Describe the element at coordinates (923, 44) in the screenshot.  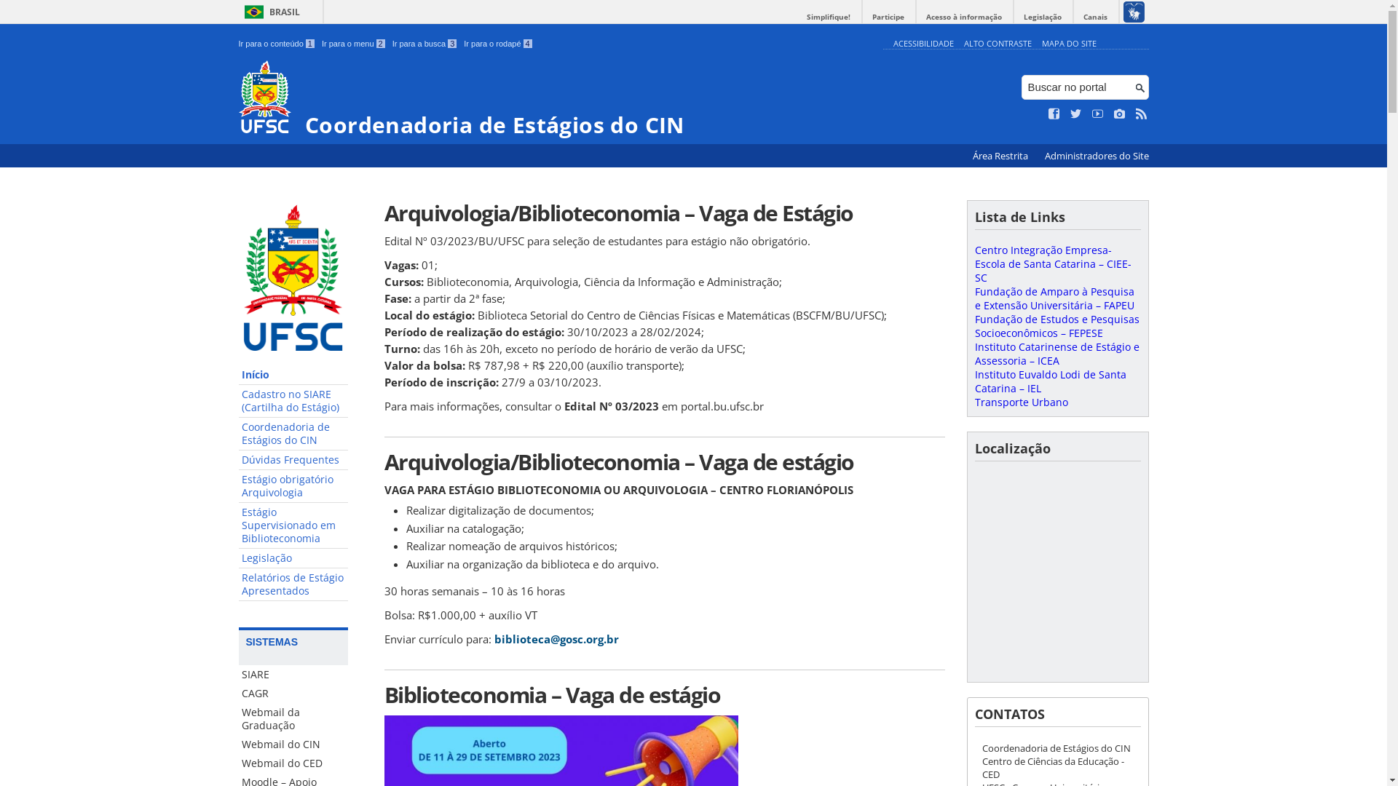
I see `ACESSIBILIDADE` at that location.